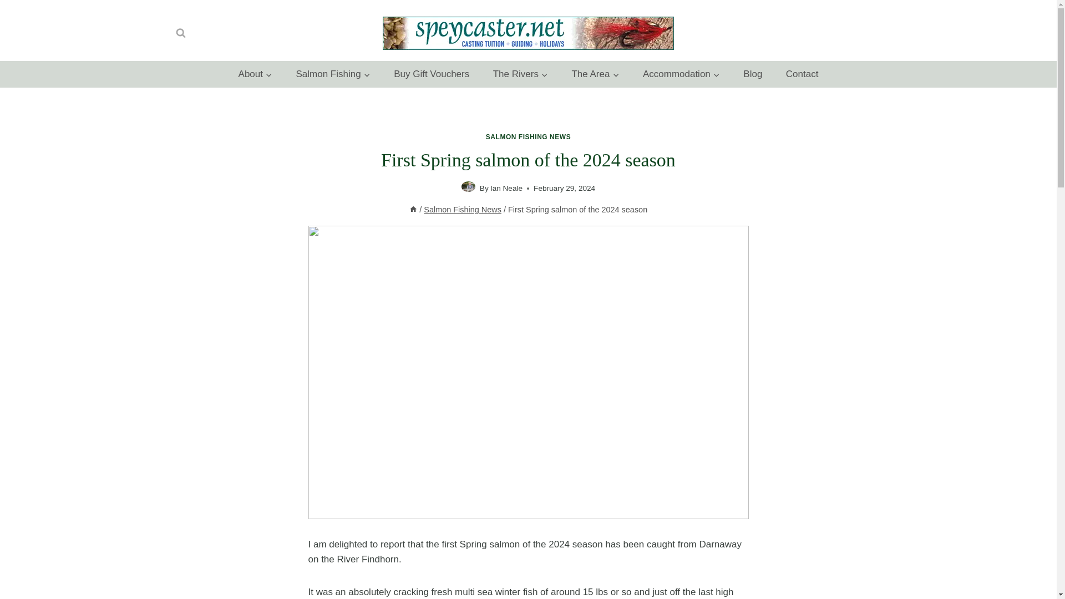 This screenshot has height=599, width=1065. What do you see at coordinates (520, 74) in the screenshot?
I see `The Rivers` at bounding box center [520, 74].